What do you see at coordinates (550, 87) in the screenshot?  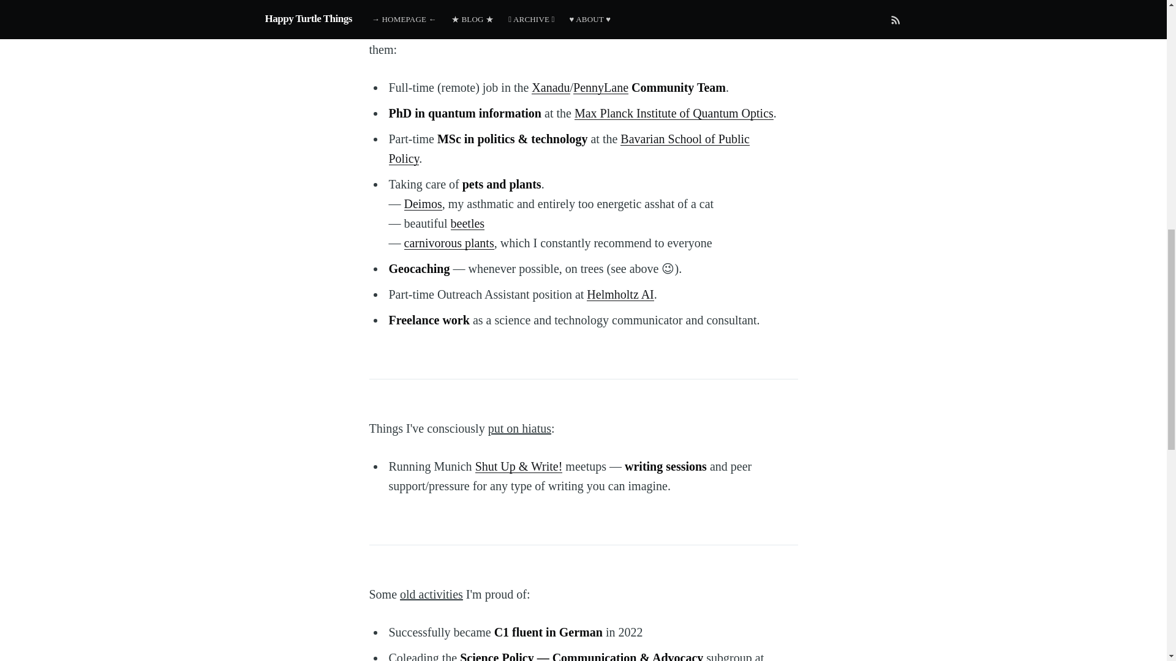 I see `Xanadu` at bounding box center [550, 87].